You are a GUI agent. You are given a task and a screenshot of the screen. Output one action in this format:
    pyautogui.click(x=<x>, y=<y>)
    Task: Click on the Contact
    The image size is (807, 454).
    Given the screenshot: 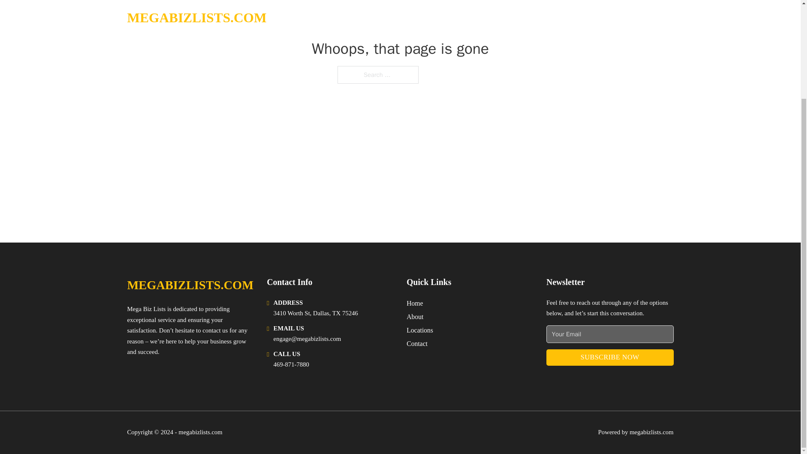 What is the action you would take?
    pyautogui.click(x=417, y=343)
    